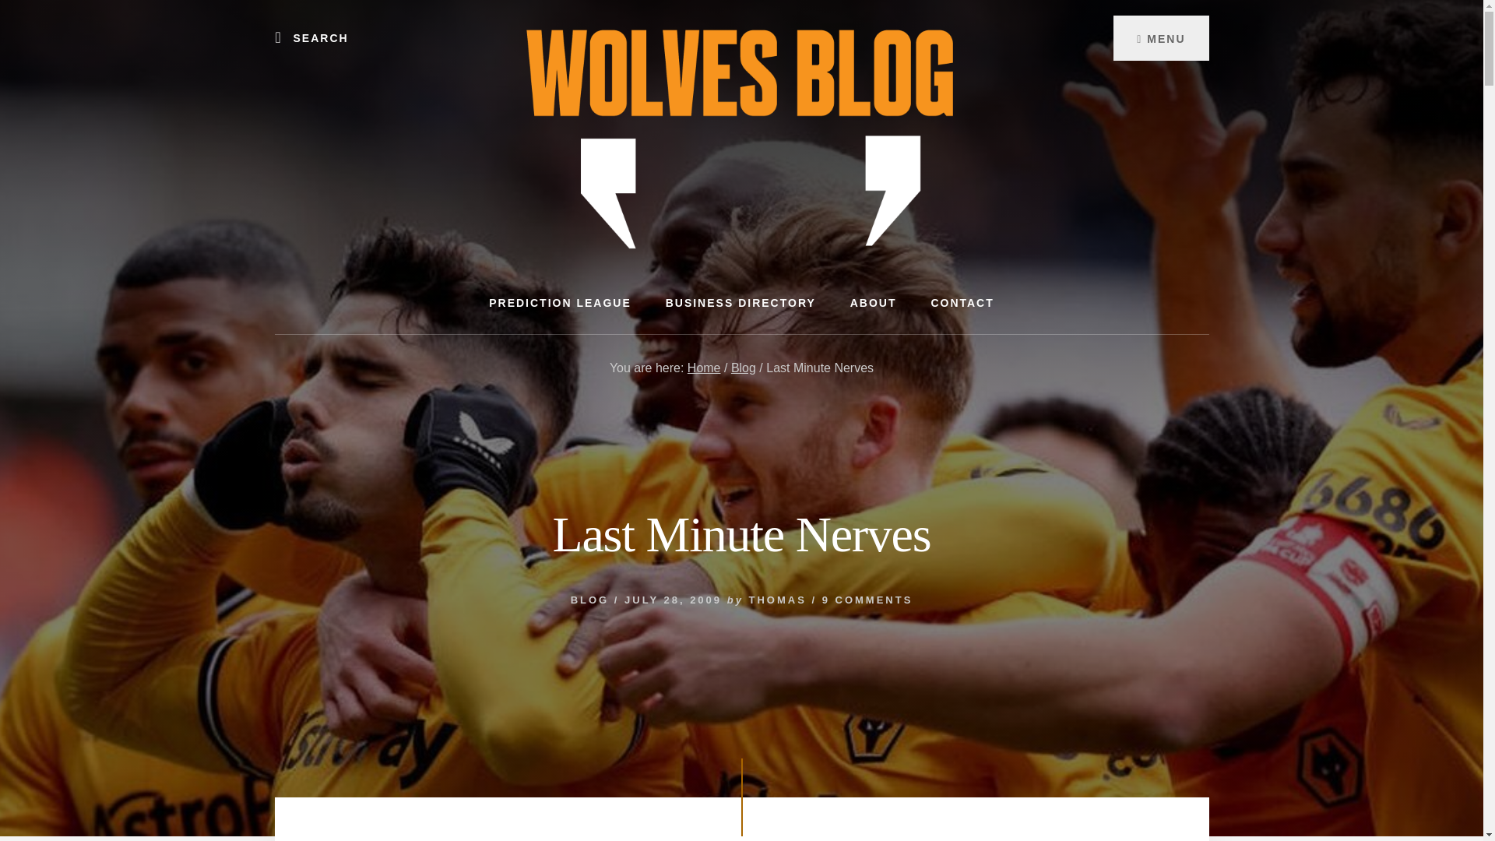 The height and width of the screenshot is (841, 1495). Describe the element at coordinates (1160, 37) in the screenshot. I see `MENU` at that location.